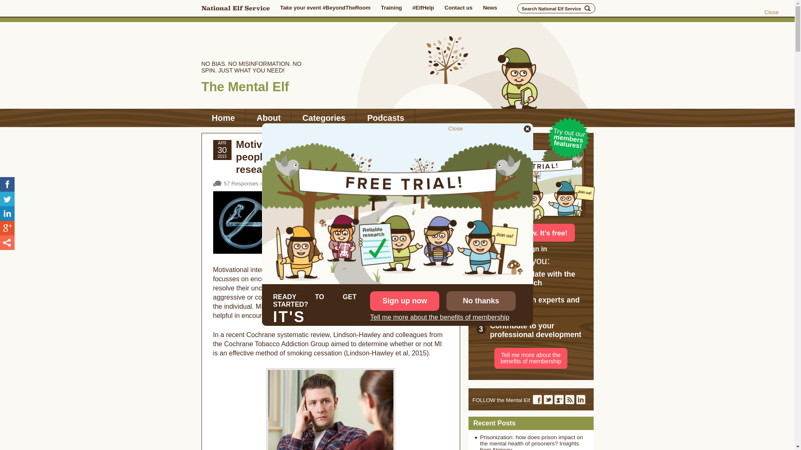  I want to click on Share on Facebook, so click(7, 184).